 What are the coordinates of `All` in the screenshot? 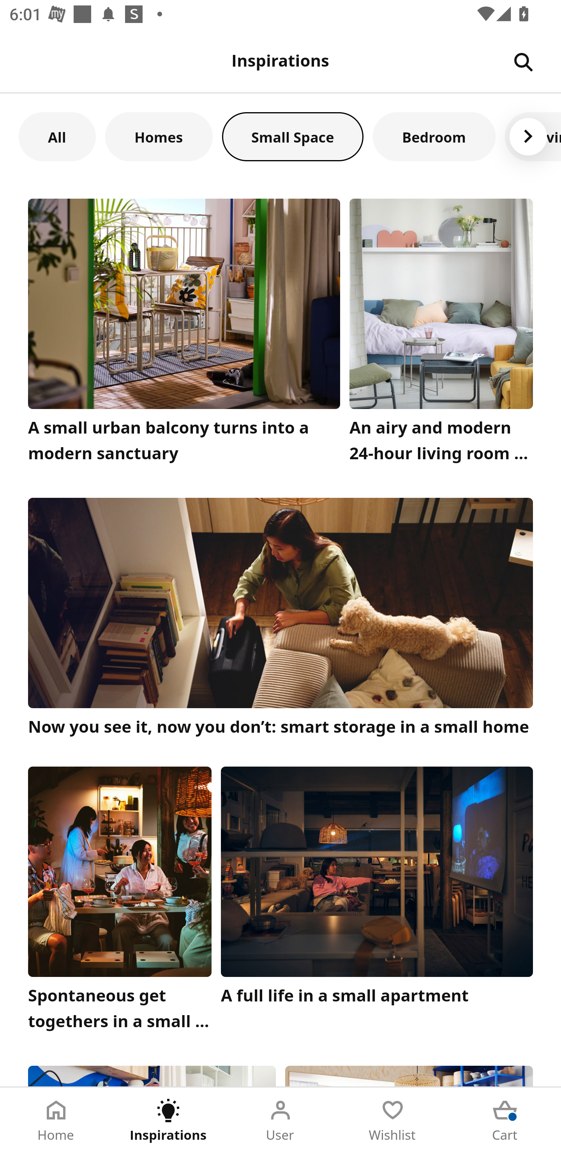 It's located at (57, 136).